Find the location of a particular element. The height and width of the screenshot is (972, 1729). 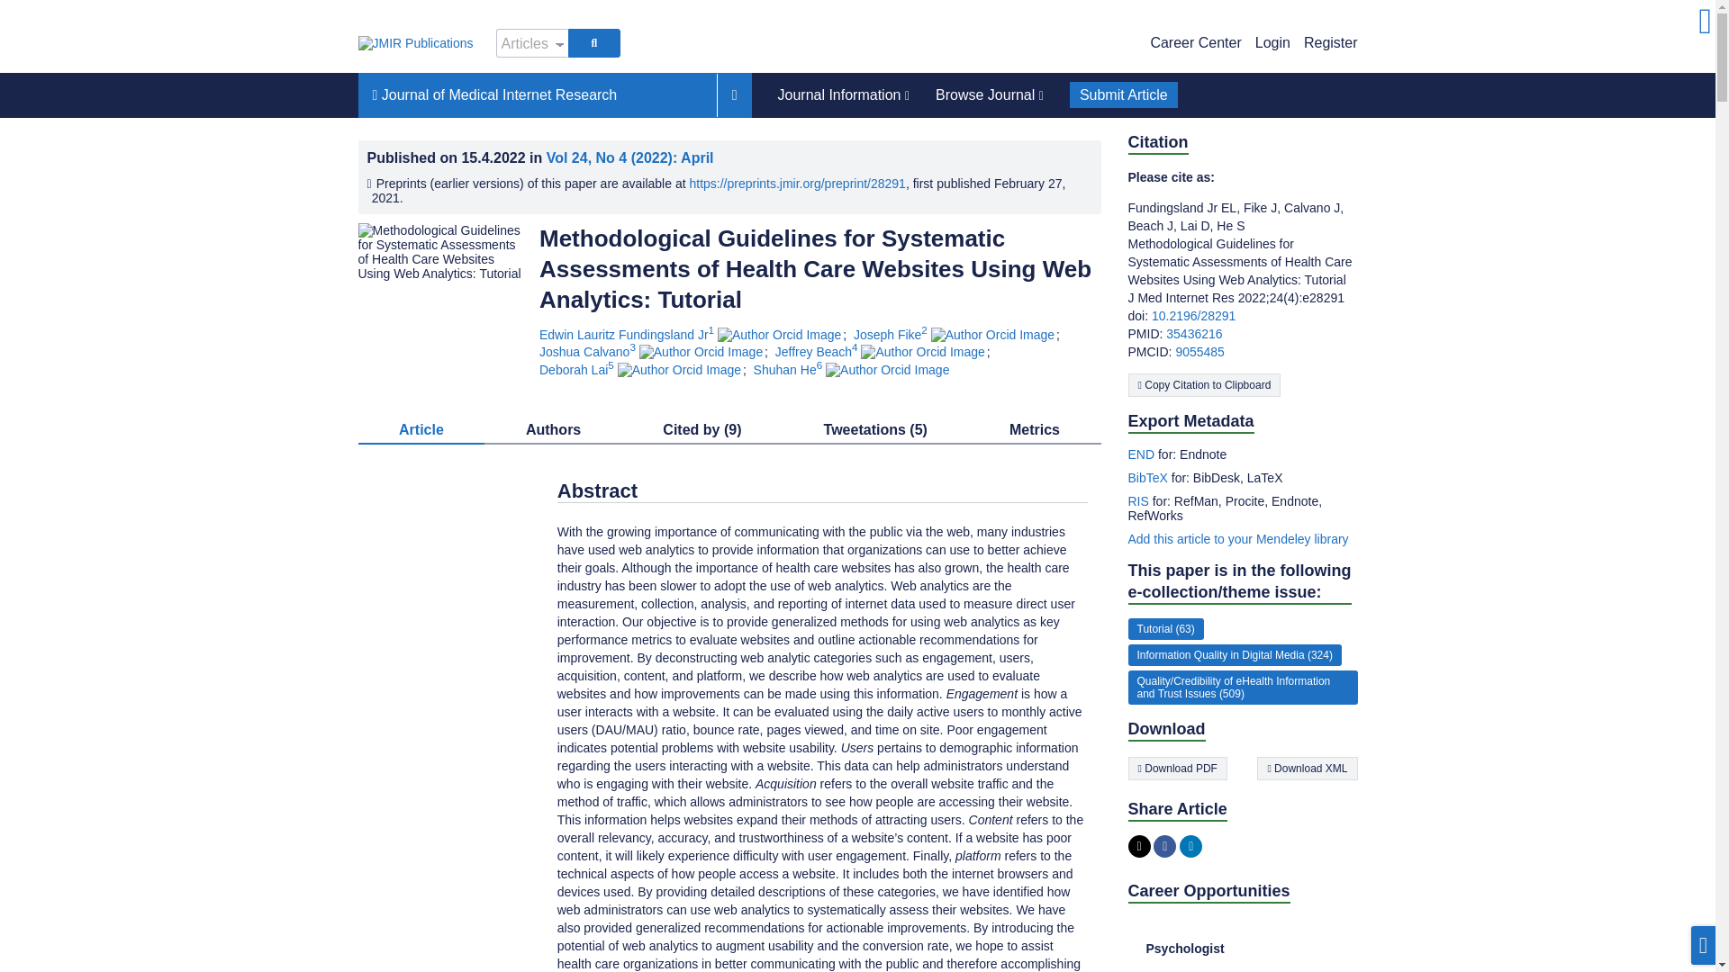

Register is located at coordinates (1330, 42).